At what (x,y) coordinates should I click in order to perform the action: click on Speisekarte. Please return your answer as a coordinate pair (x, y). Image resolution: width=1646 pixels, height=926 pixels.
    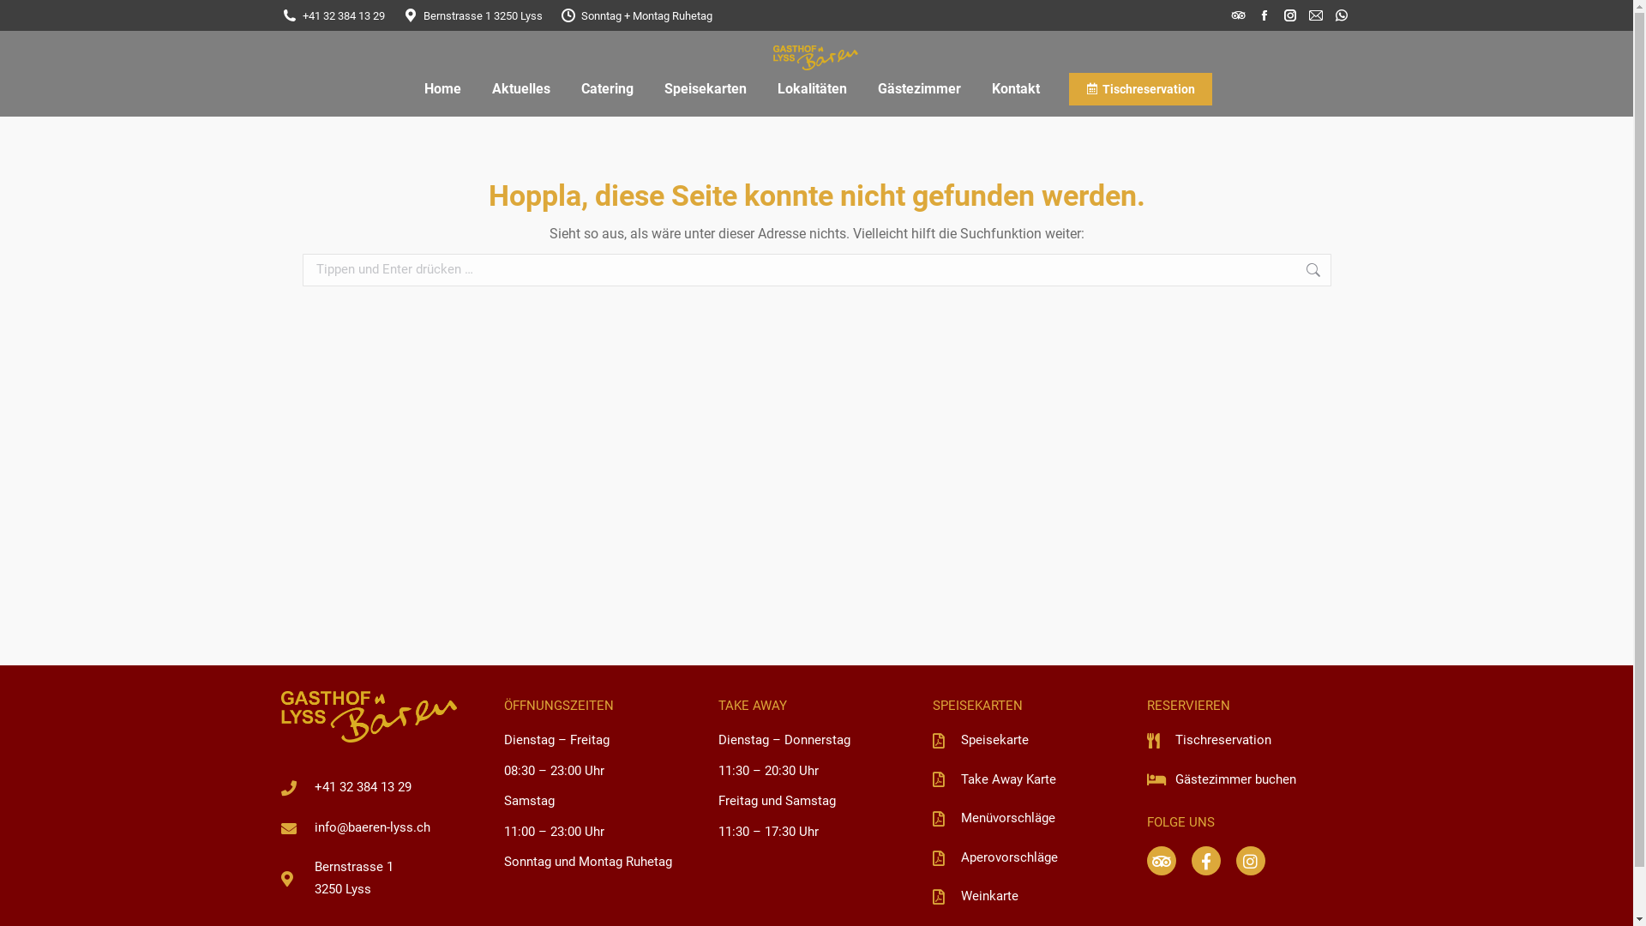
    Looking at the image, I should click on (1031, 741).